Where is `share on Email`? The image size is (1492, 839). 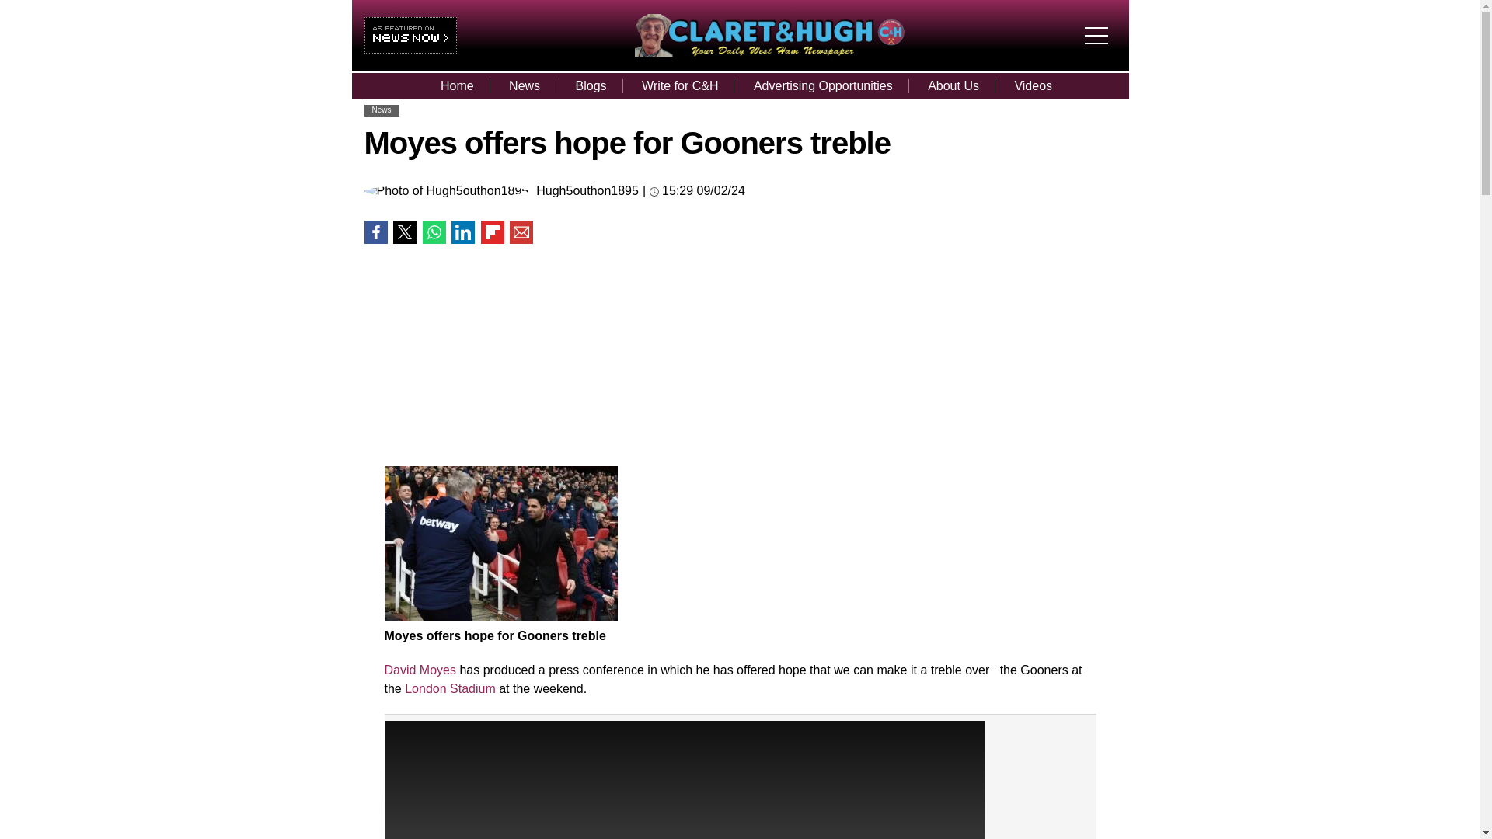
share on Email is located at coordinates (521, 232).